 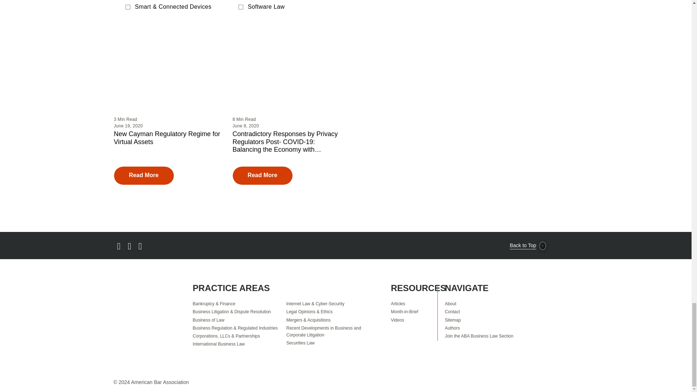 What do you see at coordinates (168, 138) in the screenshot?
I see `New Cayman Regulatory Regime for Virtual Assets` at bounding box center [168, 138].